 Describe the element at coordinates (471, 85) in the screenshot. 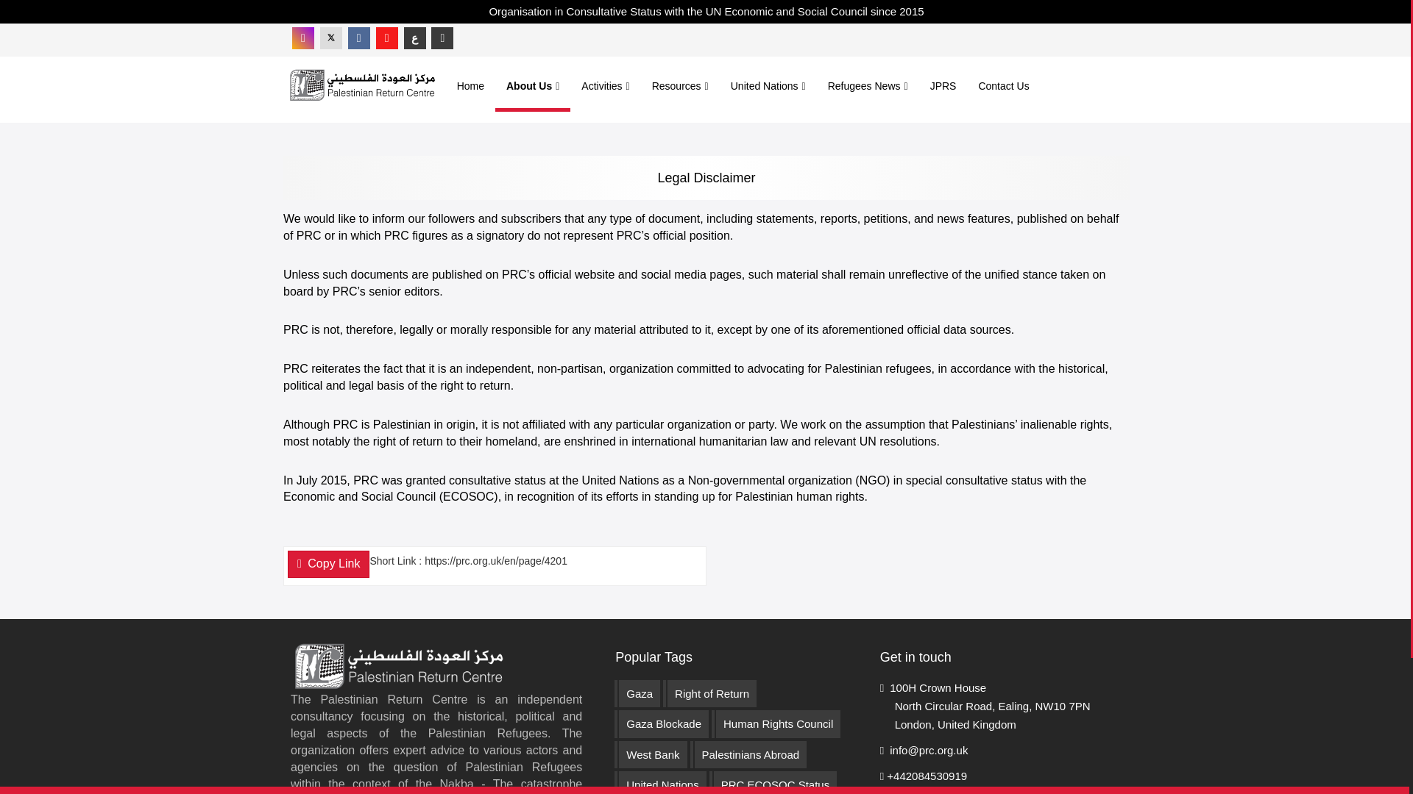

I see `Home` at that location.